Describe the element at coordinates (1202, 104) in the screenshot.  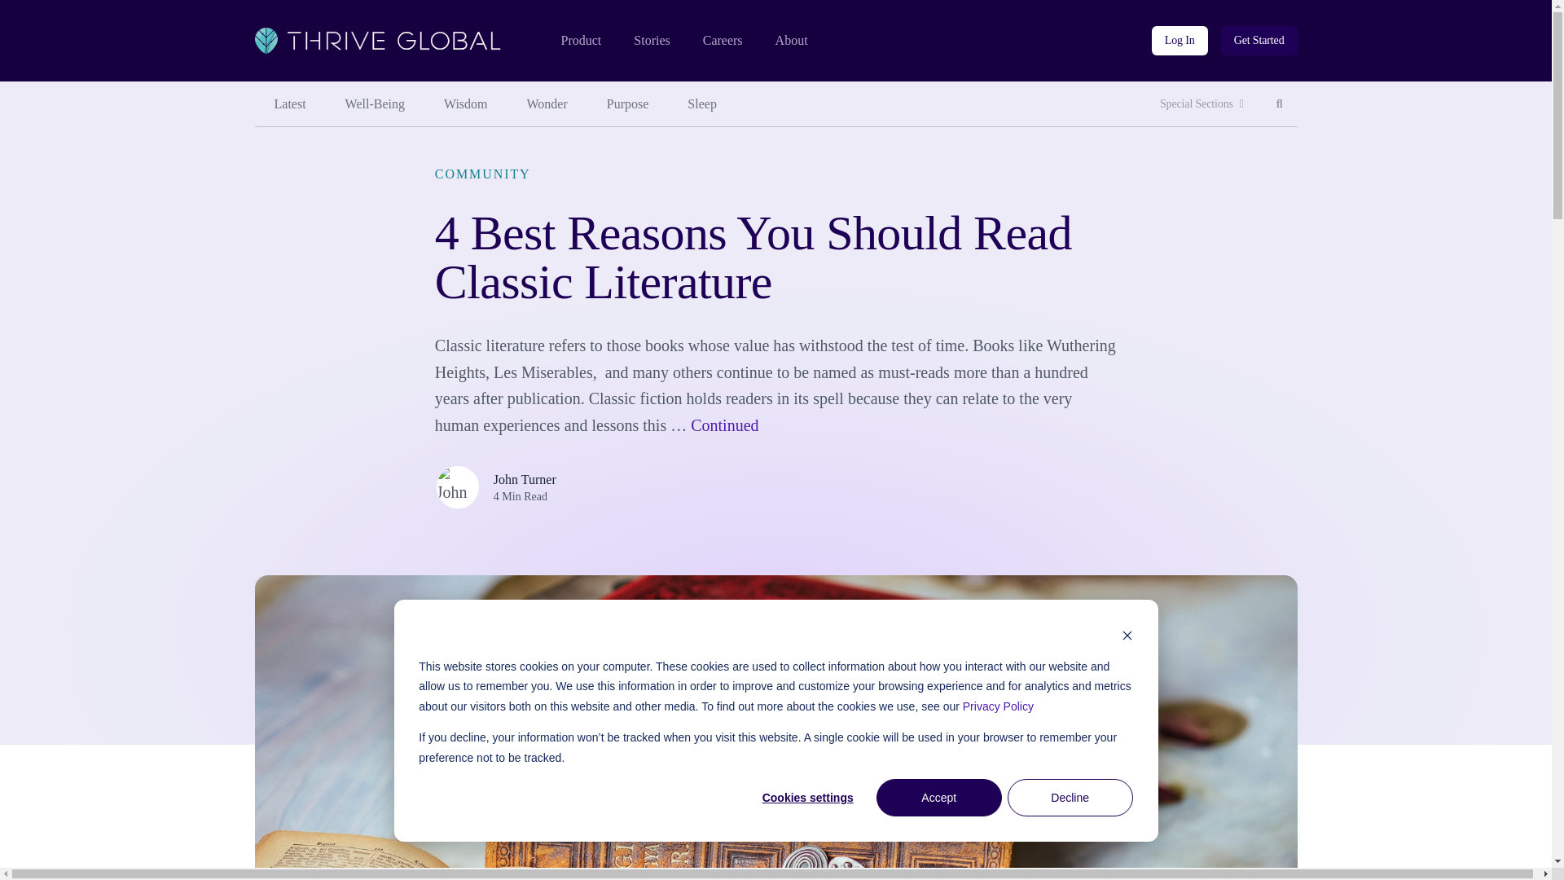
I see `Get Started` at that location.